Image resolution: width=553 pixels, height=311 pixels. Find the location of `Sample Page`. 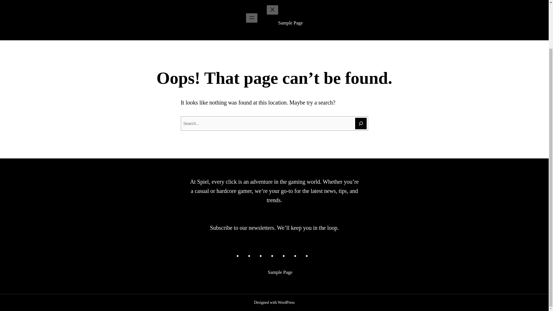

Sample Page is located at coordinates (280, 272).